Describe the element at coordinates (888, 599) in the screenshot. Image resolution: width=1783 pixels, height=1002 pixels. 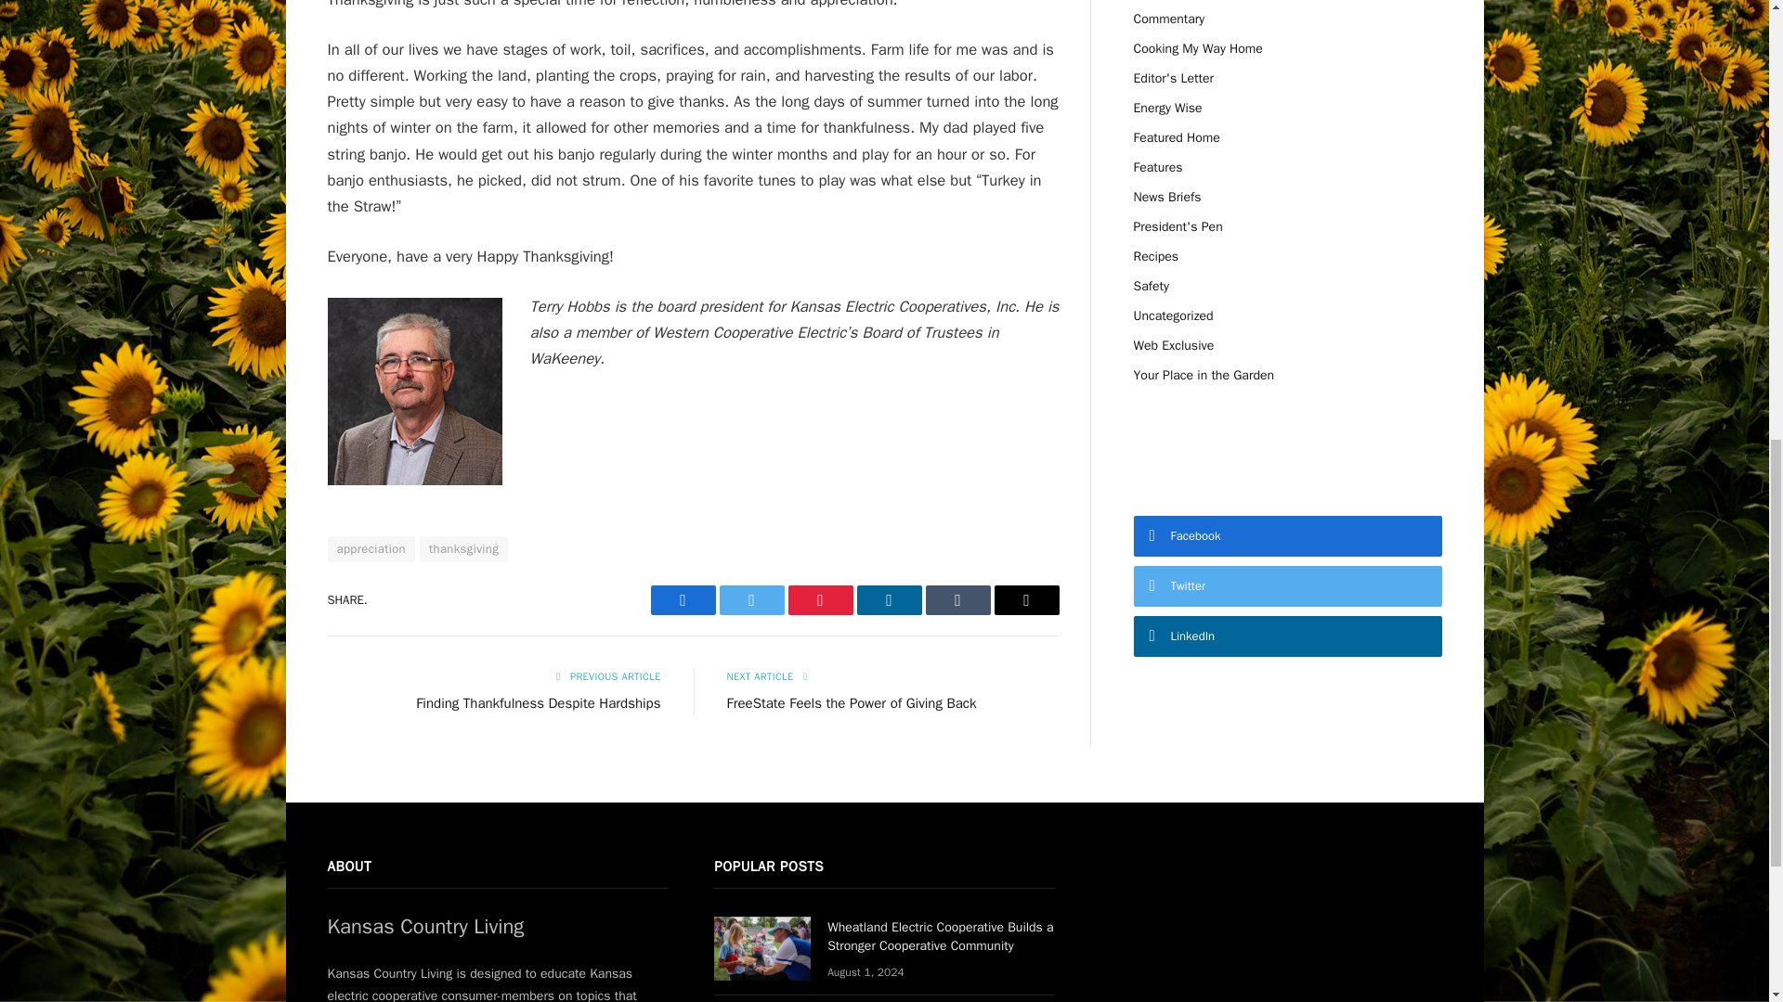
I see `Share on LinkedIn` at that location.